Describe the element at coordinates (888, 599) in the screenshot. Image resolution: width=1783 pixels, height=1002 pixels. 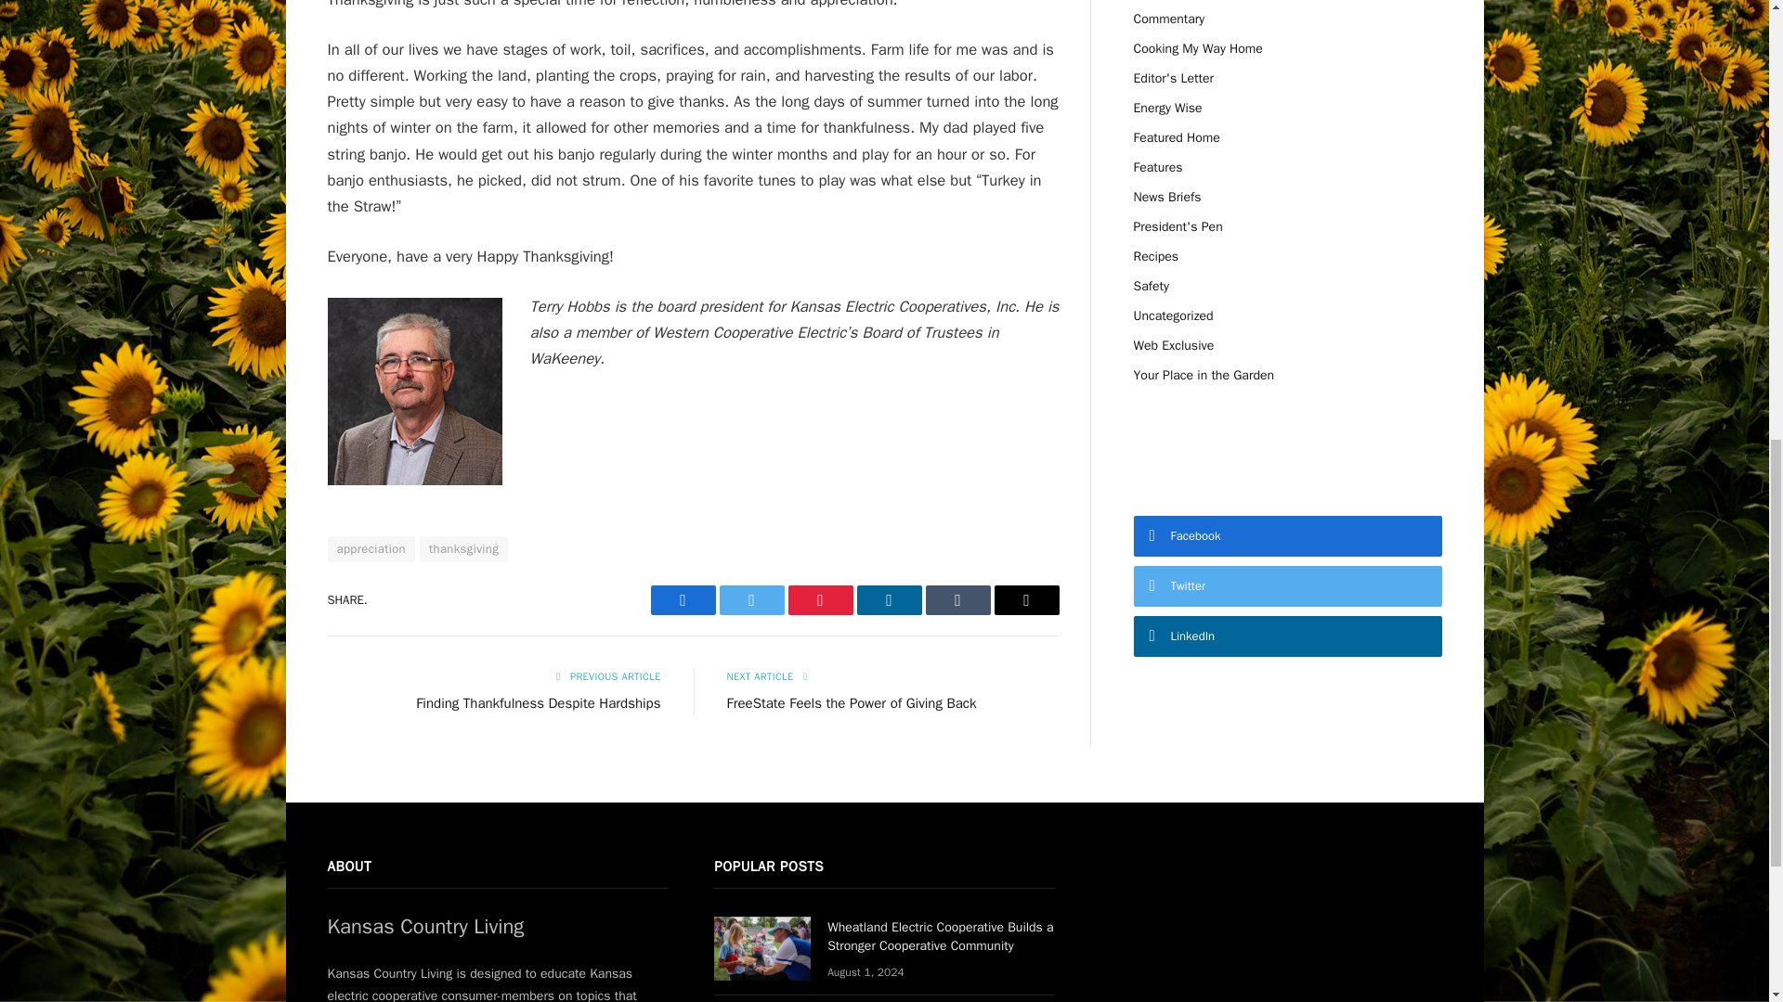
I see `Share on LinkedIn` at that location.